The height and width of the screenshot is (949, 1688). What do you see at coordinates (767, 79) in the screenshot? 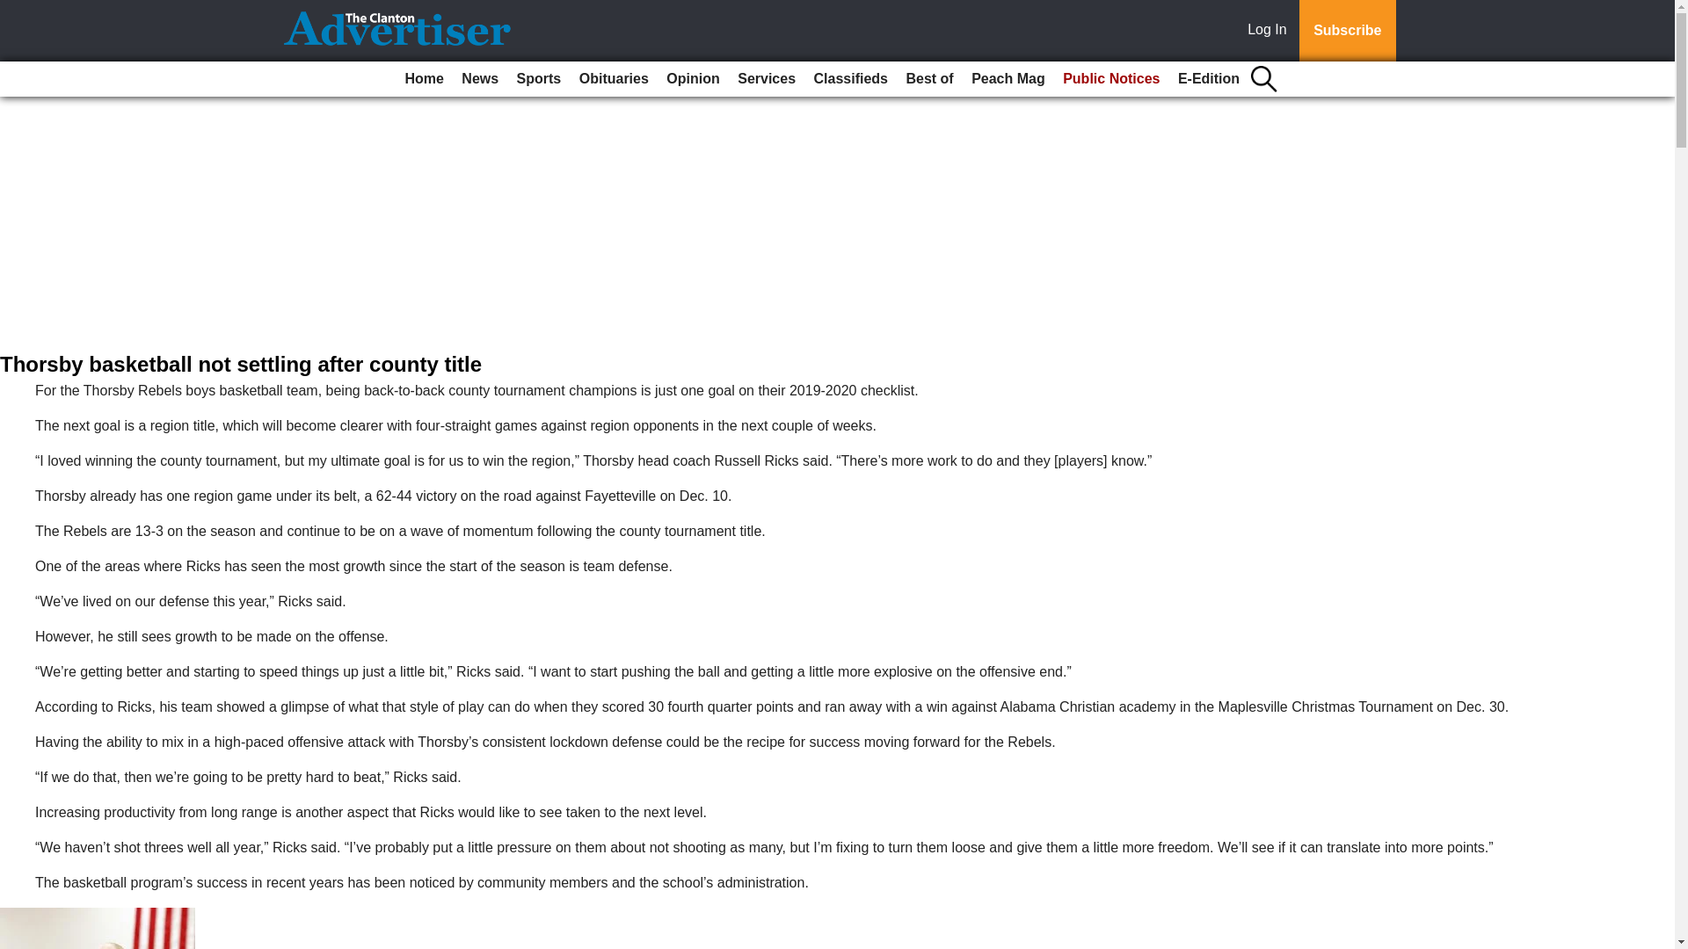
I see `Services` at bounding box center [767, 79].